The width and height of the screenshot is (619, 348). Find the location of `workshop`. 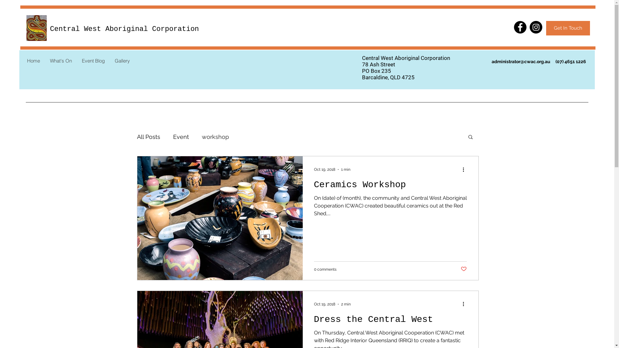

workshop is located at coordinates (215, 137).